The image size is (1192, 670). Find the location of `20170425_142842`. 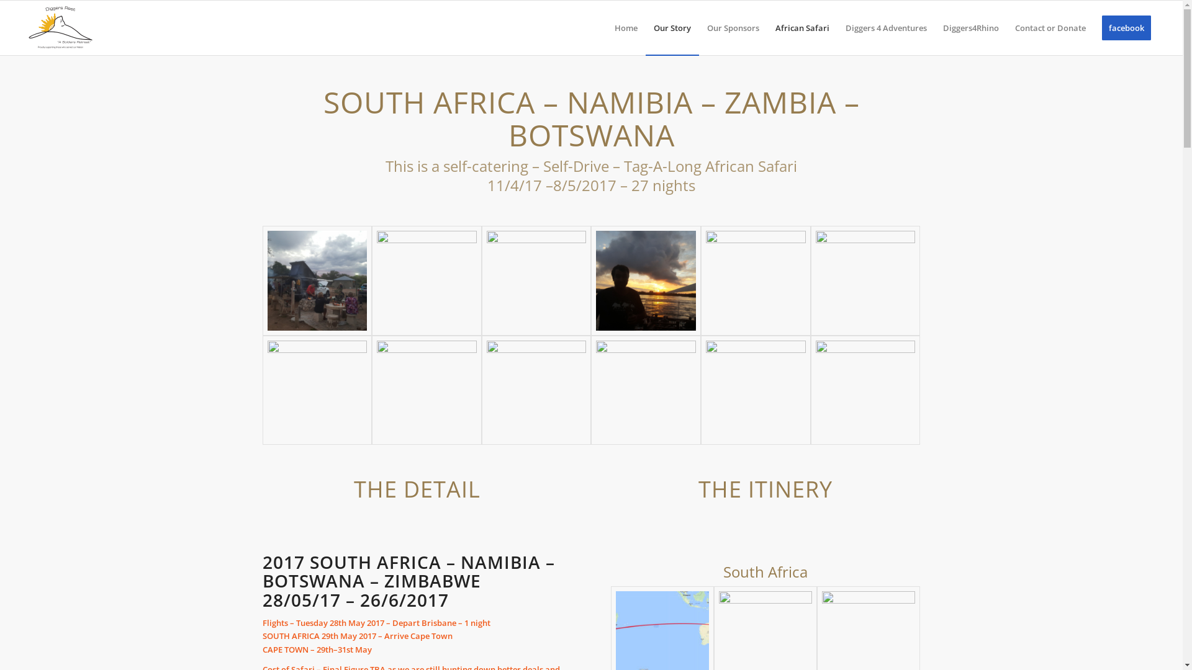

20170425_142842 is located at coordinates (865, 280).